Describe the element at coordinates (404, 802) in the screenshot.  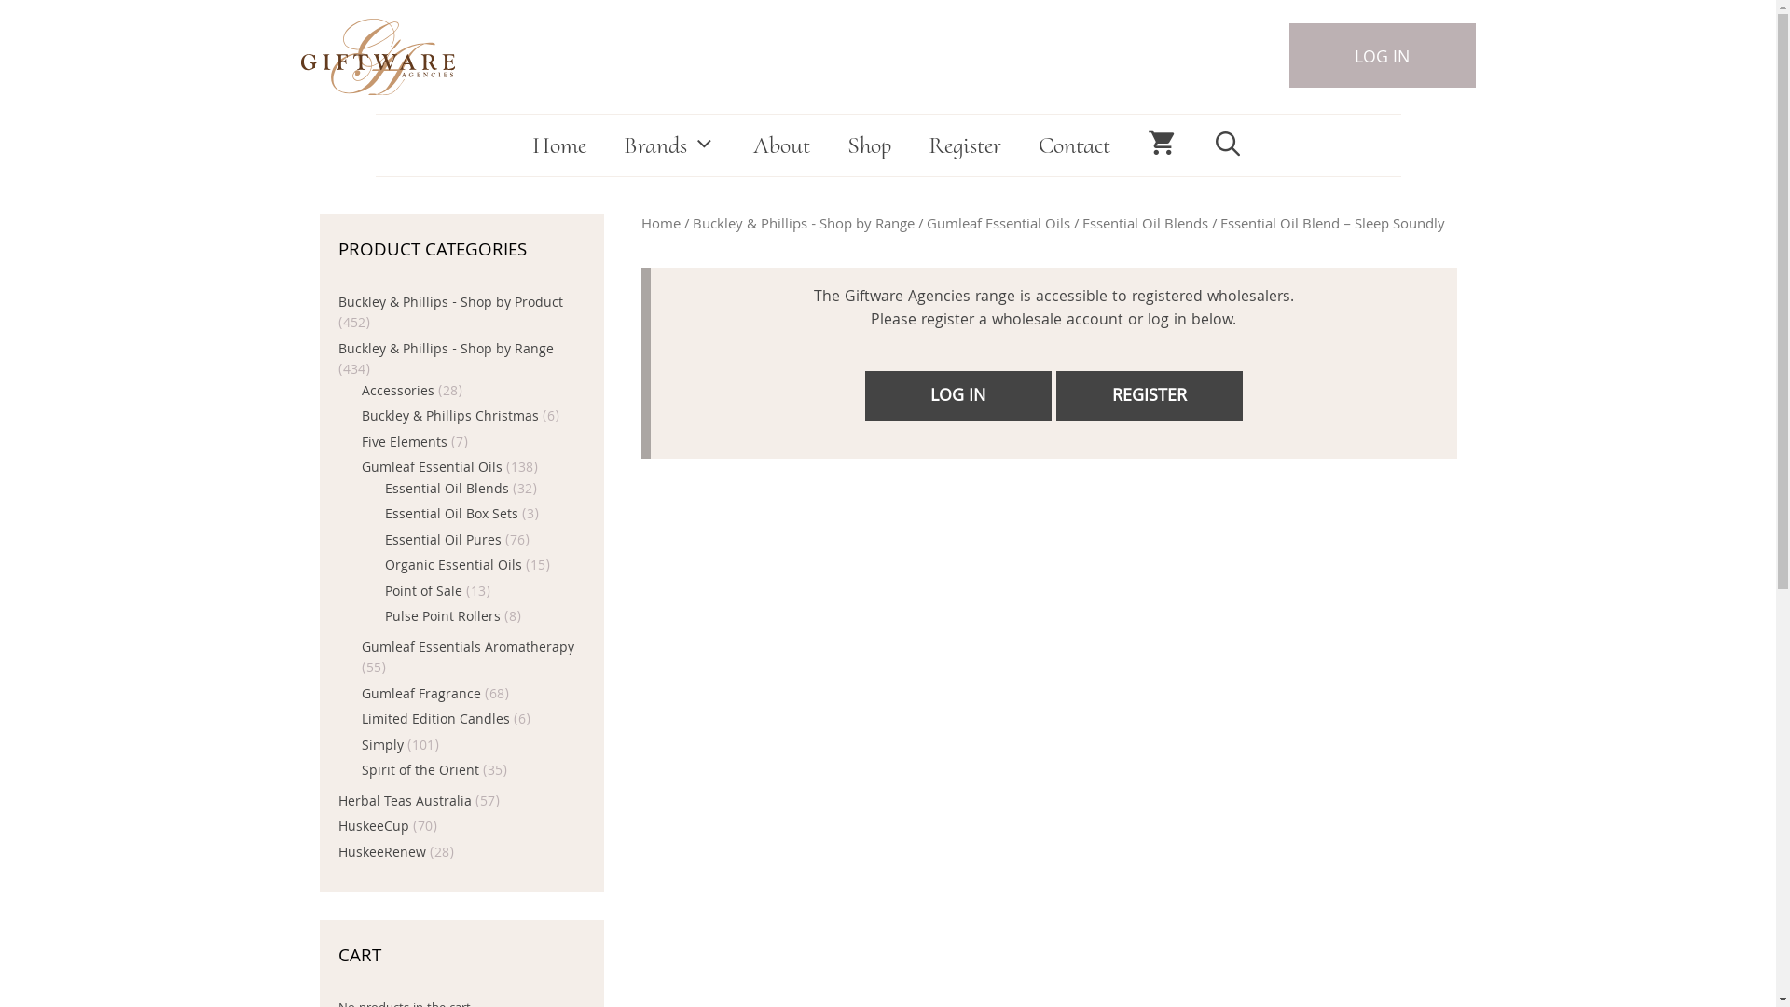
I see `Herbal Teas Australia` at that location.